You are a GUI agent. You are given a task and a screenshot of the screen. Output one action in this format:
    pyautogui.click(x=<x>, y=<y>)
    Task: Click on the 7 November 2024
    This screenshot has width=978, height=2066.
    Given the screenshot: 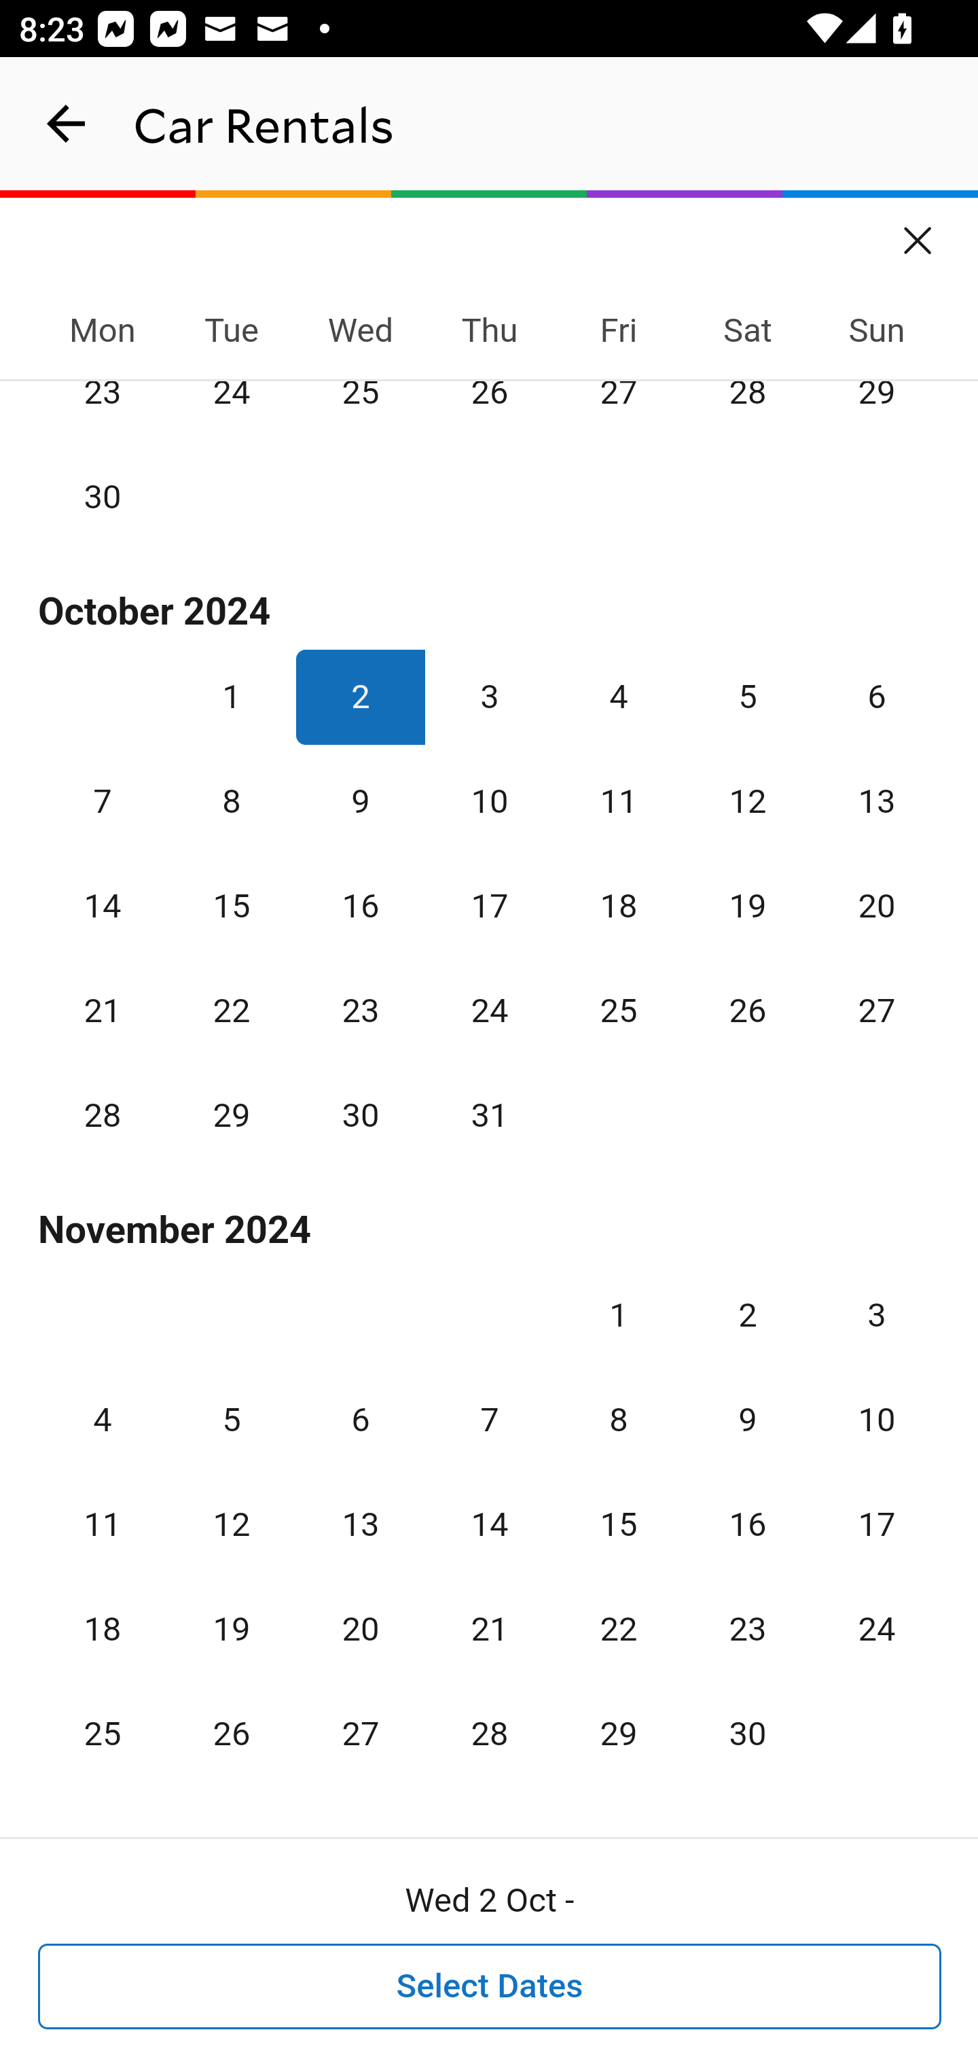 What is the action you would take?
    pyautogui.click(x=490, y=1419)
    